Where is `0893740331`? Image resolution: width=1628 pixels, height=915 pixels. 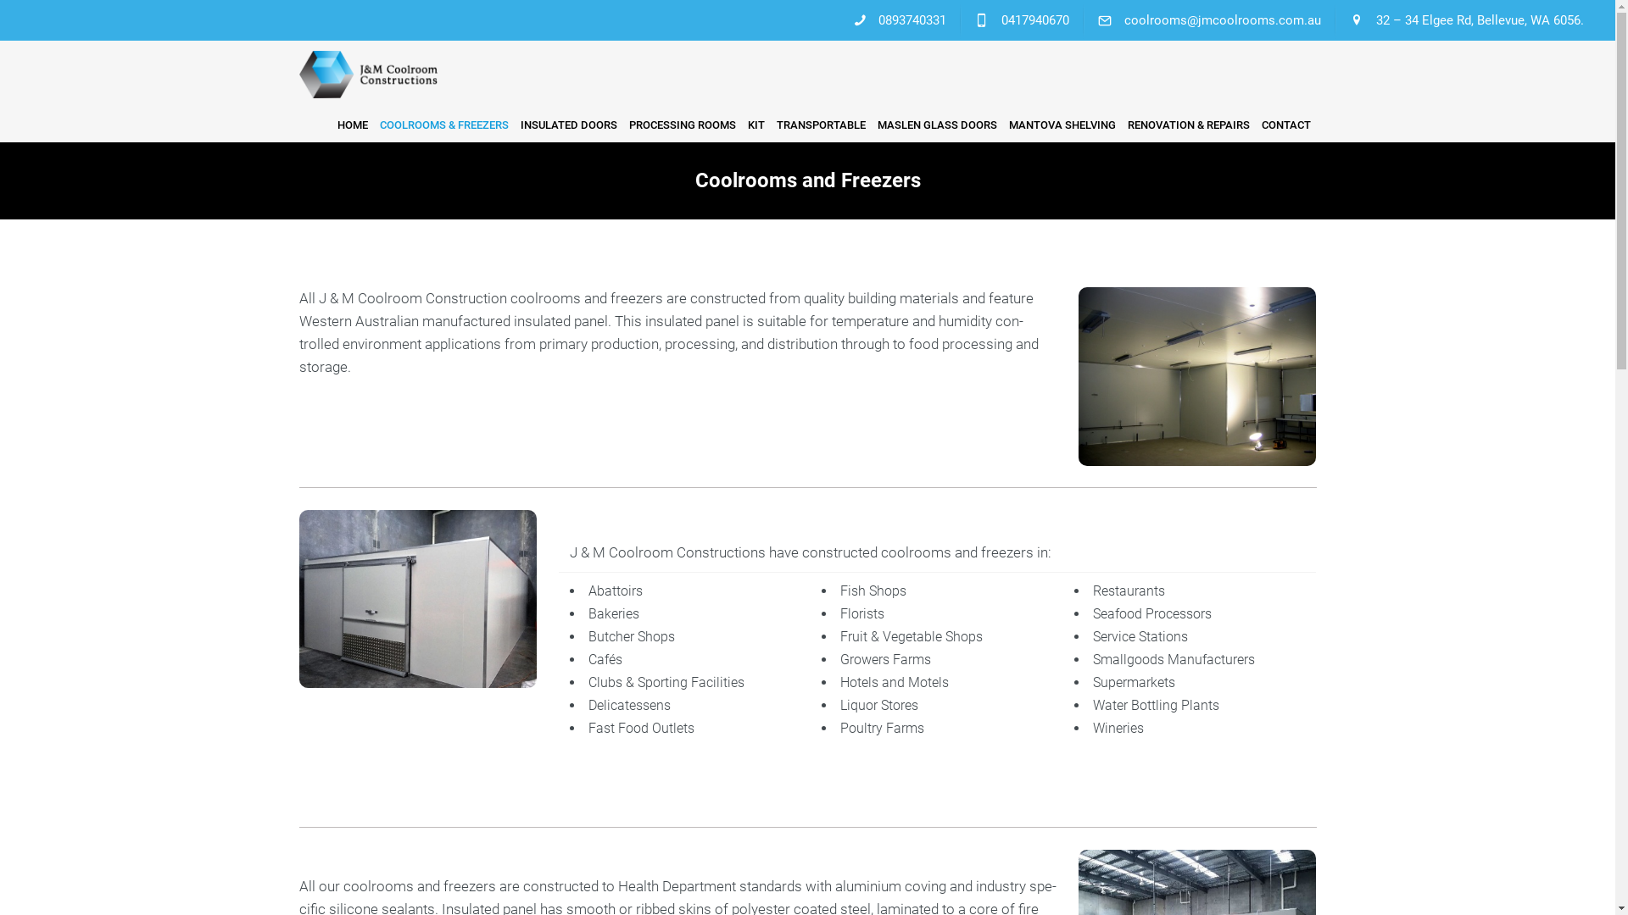
0893740331 is located at coordinates (899, 20).